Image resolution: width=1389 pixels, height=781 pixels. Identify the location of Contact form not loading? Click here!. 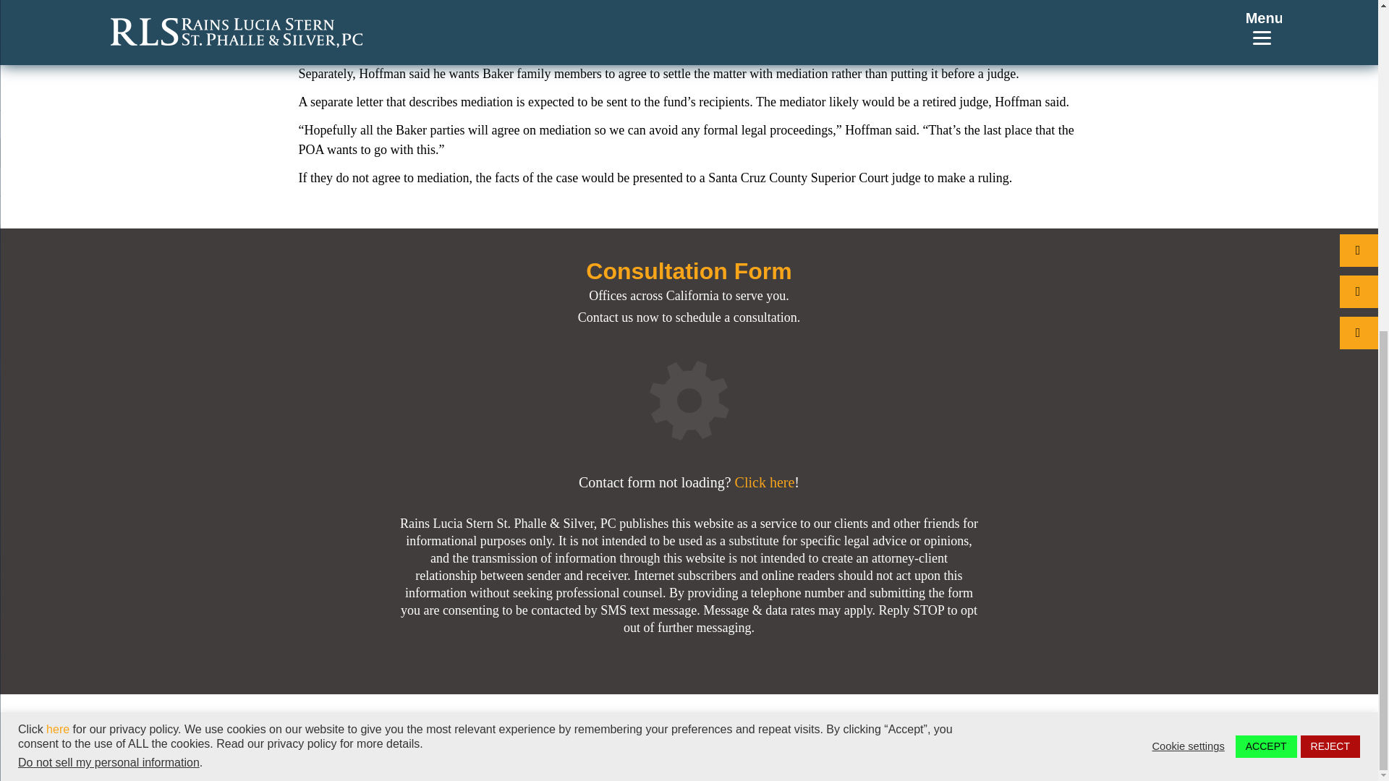
(689, 482).